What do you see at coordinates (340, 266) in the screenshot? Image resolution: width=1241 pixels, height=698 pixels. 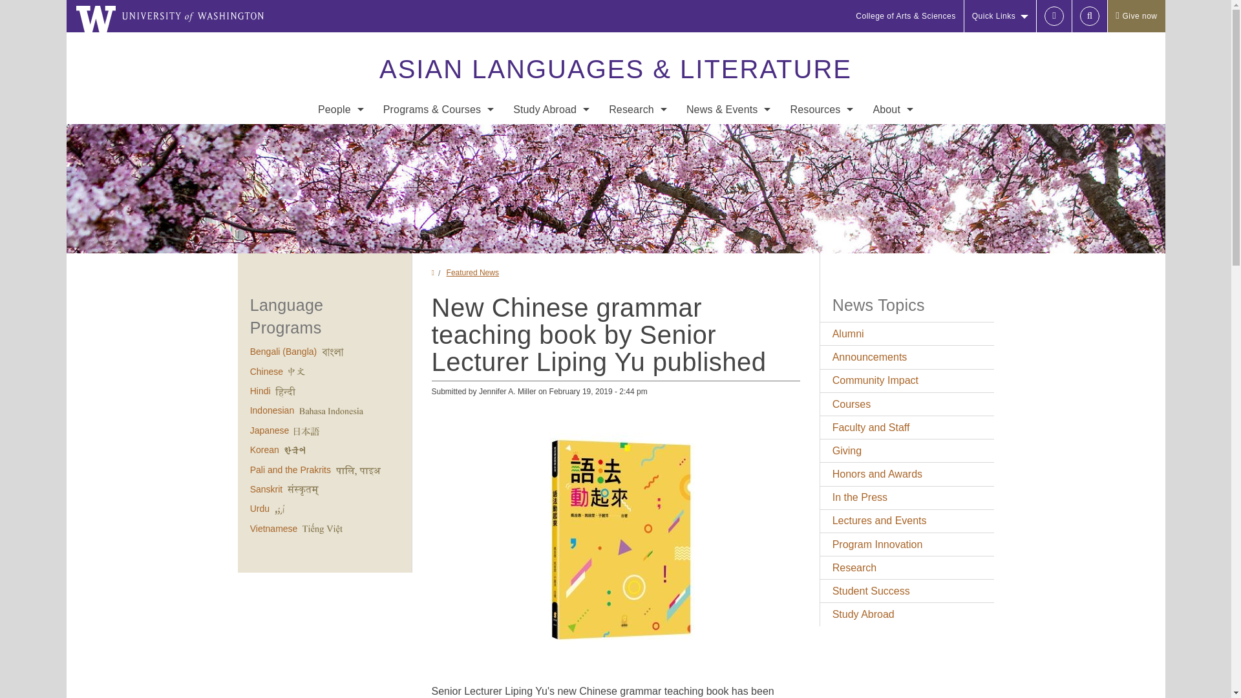 I see `Alumni` at bounding box center [340, 266].